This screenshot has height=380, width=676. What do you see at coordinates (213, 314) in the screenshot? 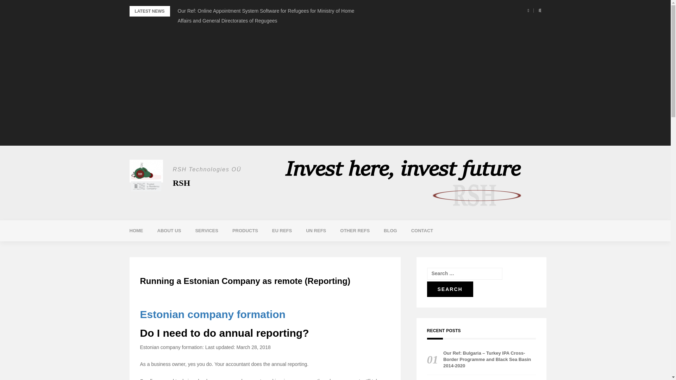
I see `Estonian company formation` at bounding box center [213, 314].